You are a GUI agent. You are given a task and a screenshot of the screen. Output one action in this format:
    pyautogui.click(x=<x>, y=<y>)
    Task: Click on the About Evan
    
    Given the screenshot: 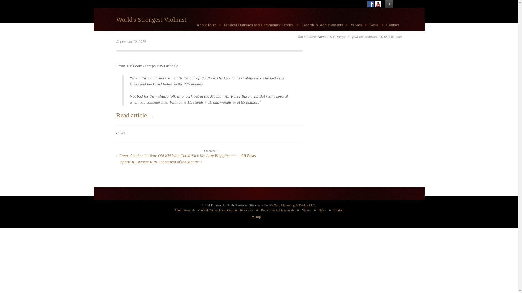 What is the action you would take?
    pyautogui.click(x=182, y=210)
    